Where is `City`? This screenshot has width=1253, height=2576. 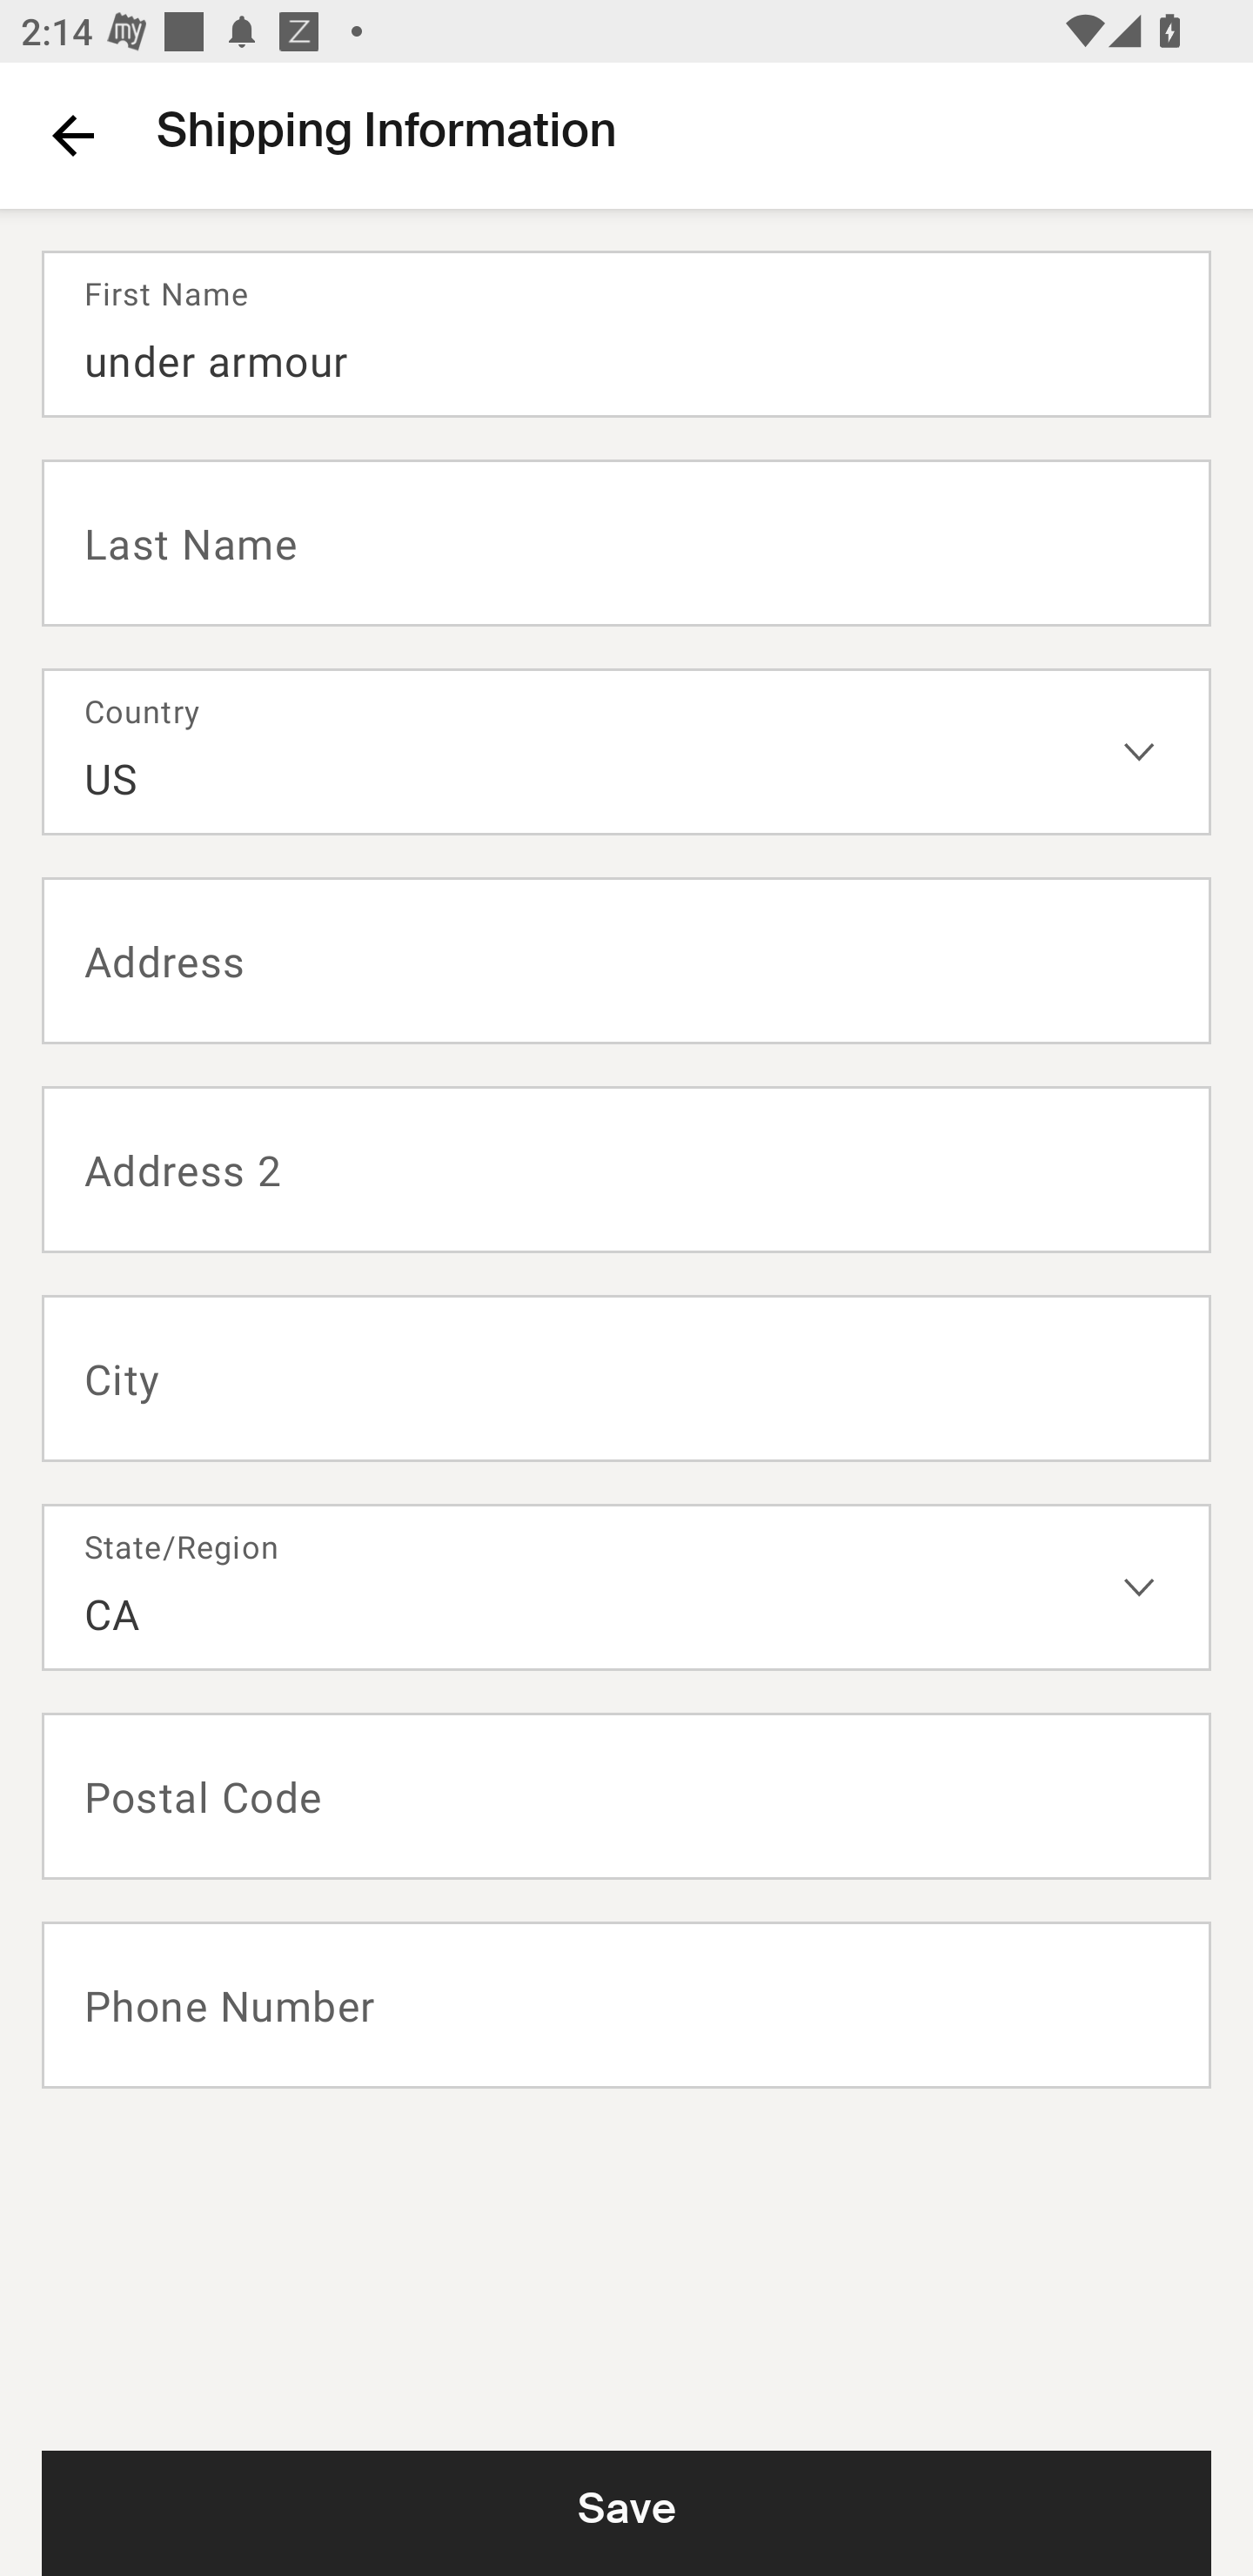 City is located at coordinates (626, 1379).